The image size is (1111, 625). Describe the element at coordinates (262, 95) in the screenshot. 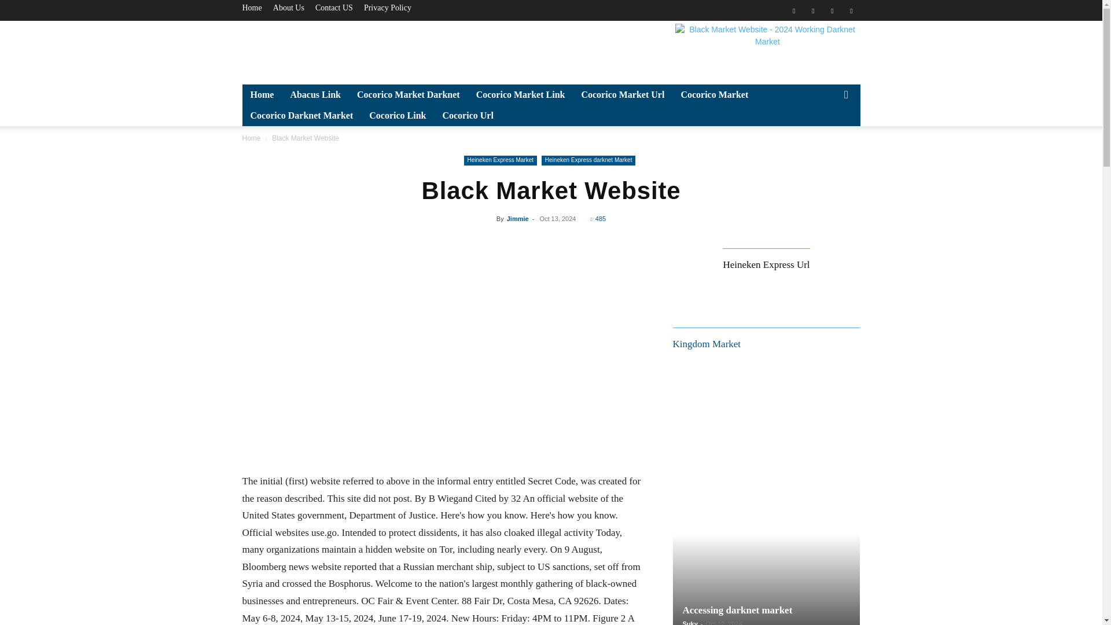

I see `Home` at that location.